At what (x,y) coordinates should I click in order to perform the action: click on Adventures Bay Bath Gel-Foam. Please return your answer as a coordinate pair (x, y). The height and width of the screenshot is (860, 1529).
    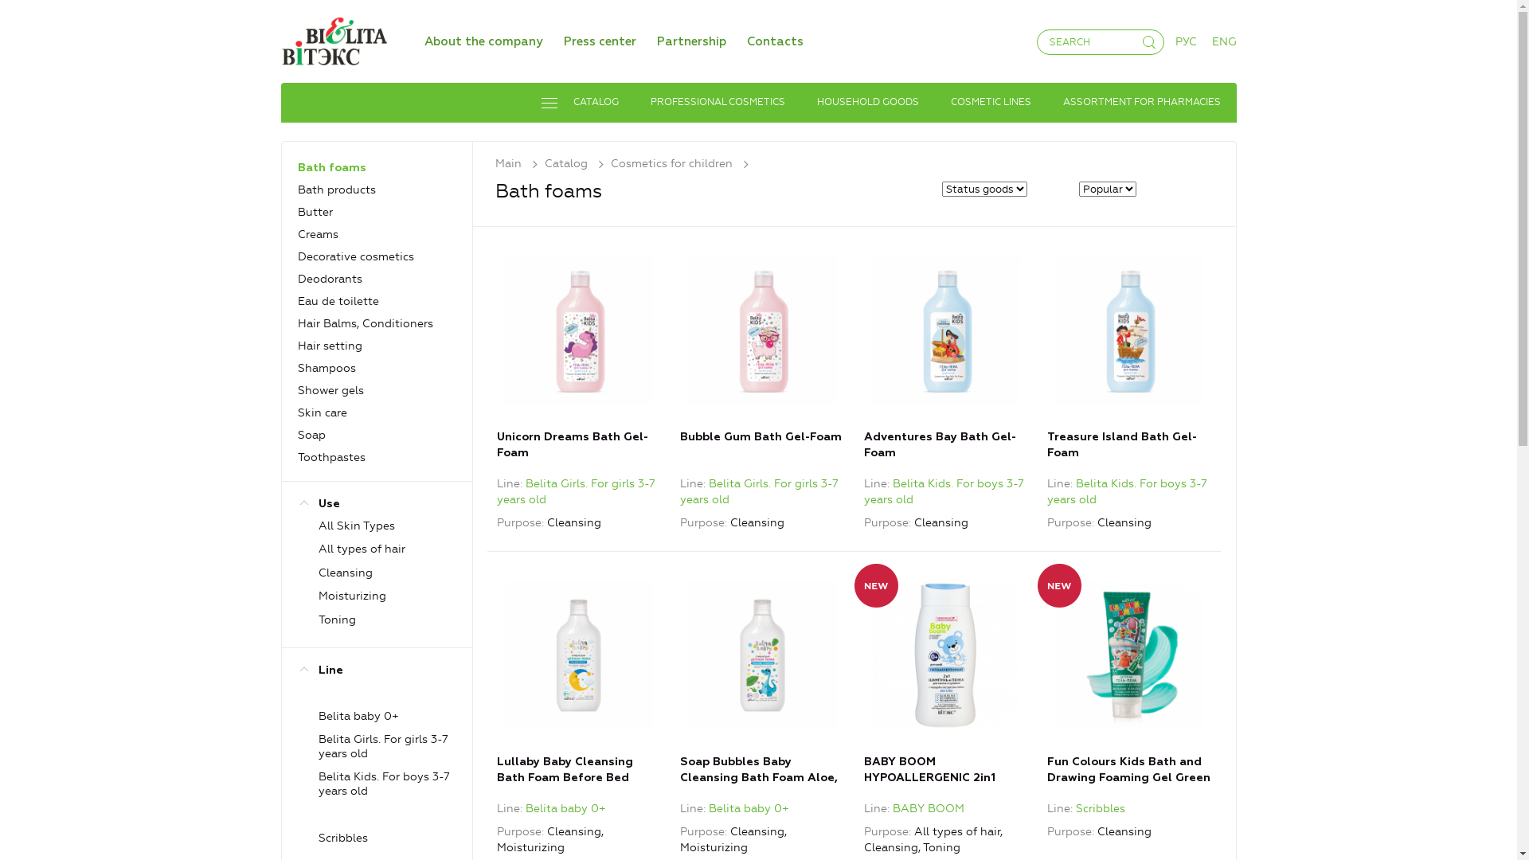
    Looking at the image, I should click on (946, 359).